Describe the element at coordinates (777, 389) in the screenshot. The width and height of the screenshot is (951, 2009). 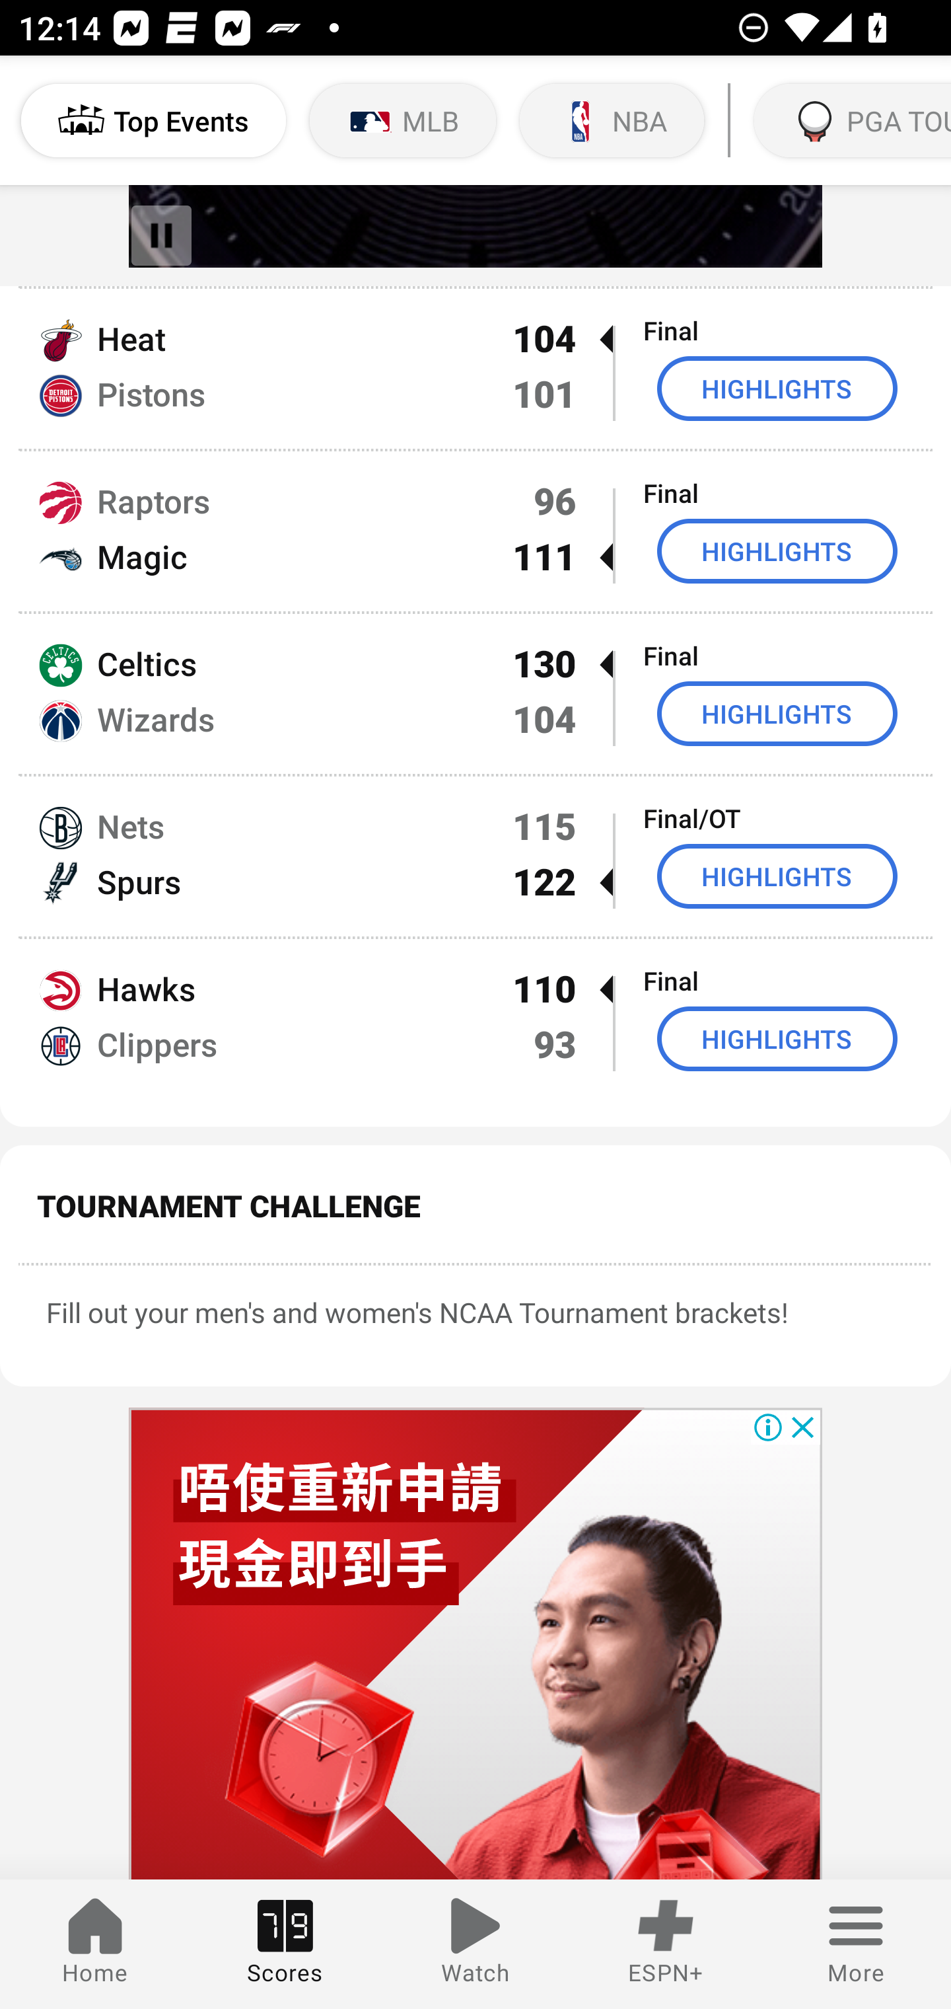
I see `HIGHLIGHTS` at that location.